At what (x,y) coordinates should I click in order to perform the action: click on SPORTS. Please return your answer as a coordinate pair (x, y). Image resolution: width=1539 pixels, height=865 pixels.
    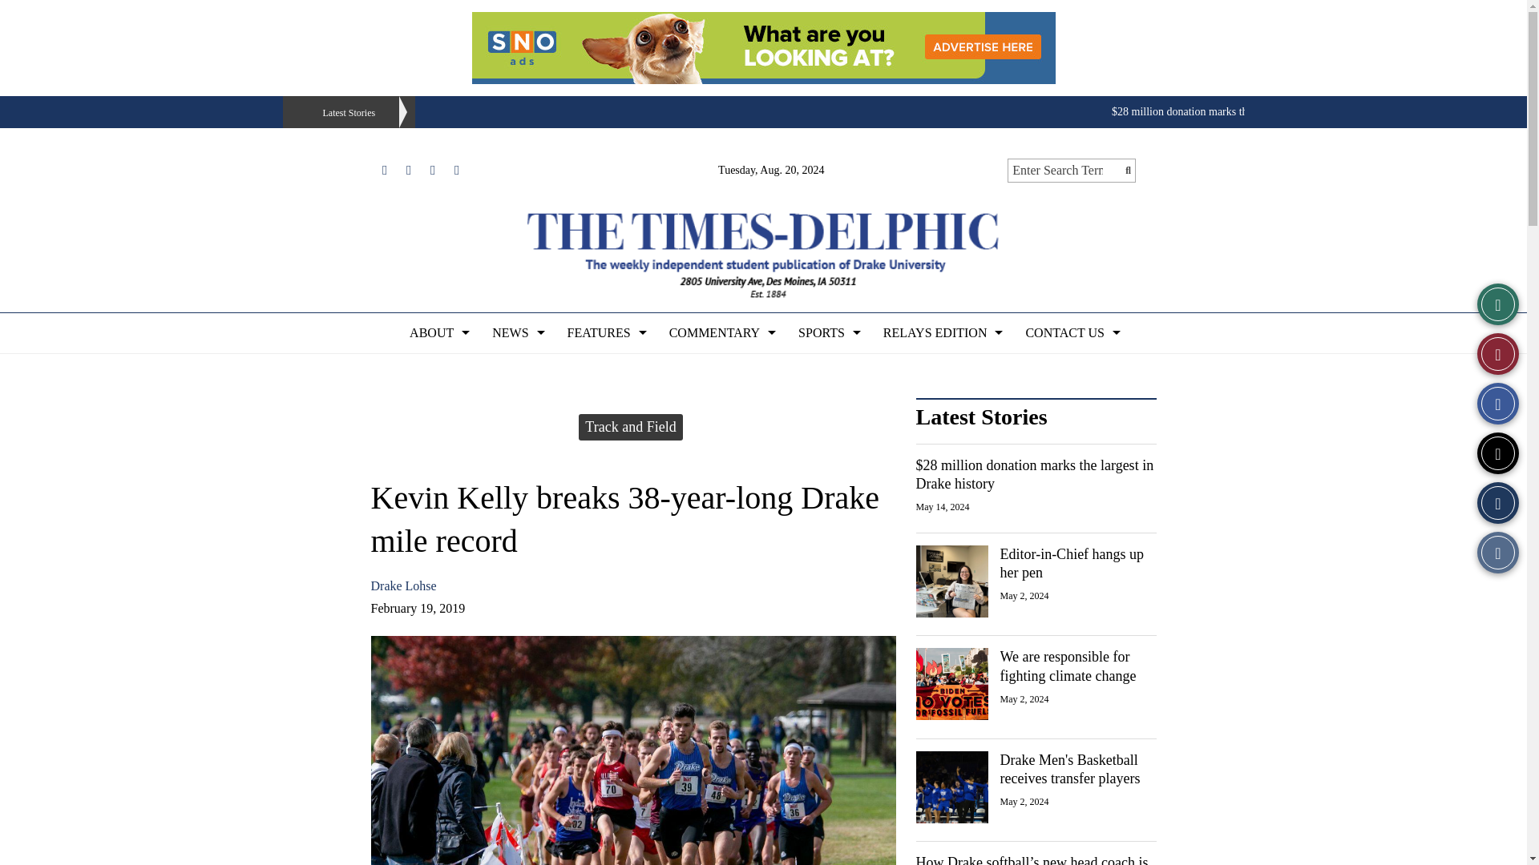
    Looking at the image, I should click on (827, 332).